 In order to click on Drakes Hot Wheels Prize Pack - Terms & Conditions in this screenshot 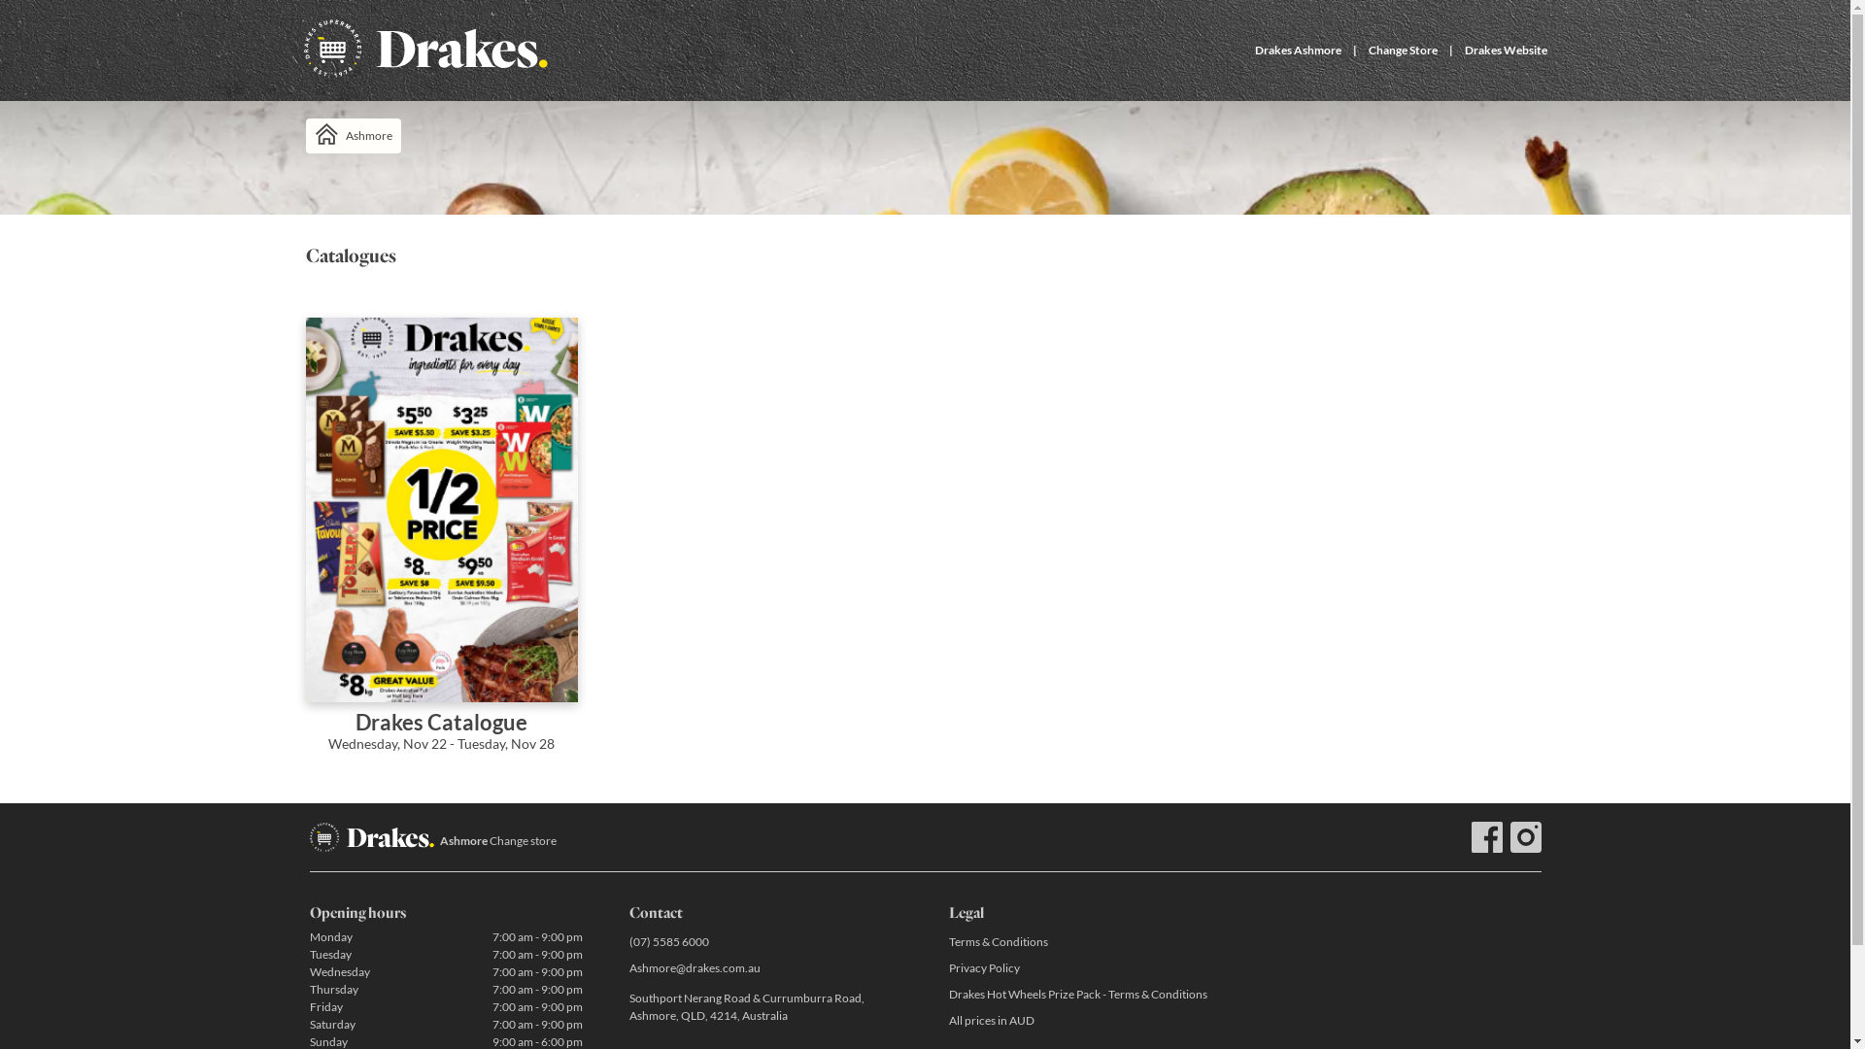, I will do `click(1084, 995)`.